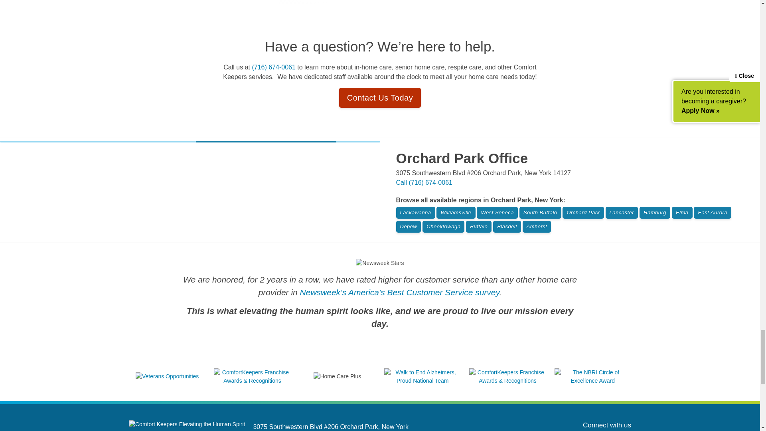 The width and height of the screenshot is (766, 431). What do you see at coordinates (422, 381) in the screenshot?
I see `Walk to End Alzheimers, Proud National Team` at bounding box center [422, 381].